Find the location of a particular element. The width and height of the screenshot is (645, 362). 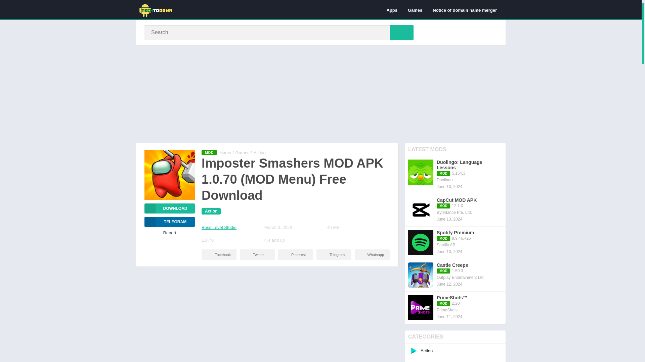

Apps is located at coordinates (392, 10).